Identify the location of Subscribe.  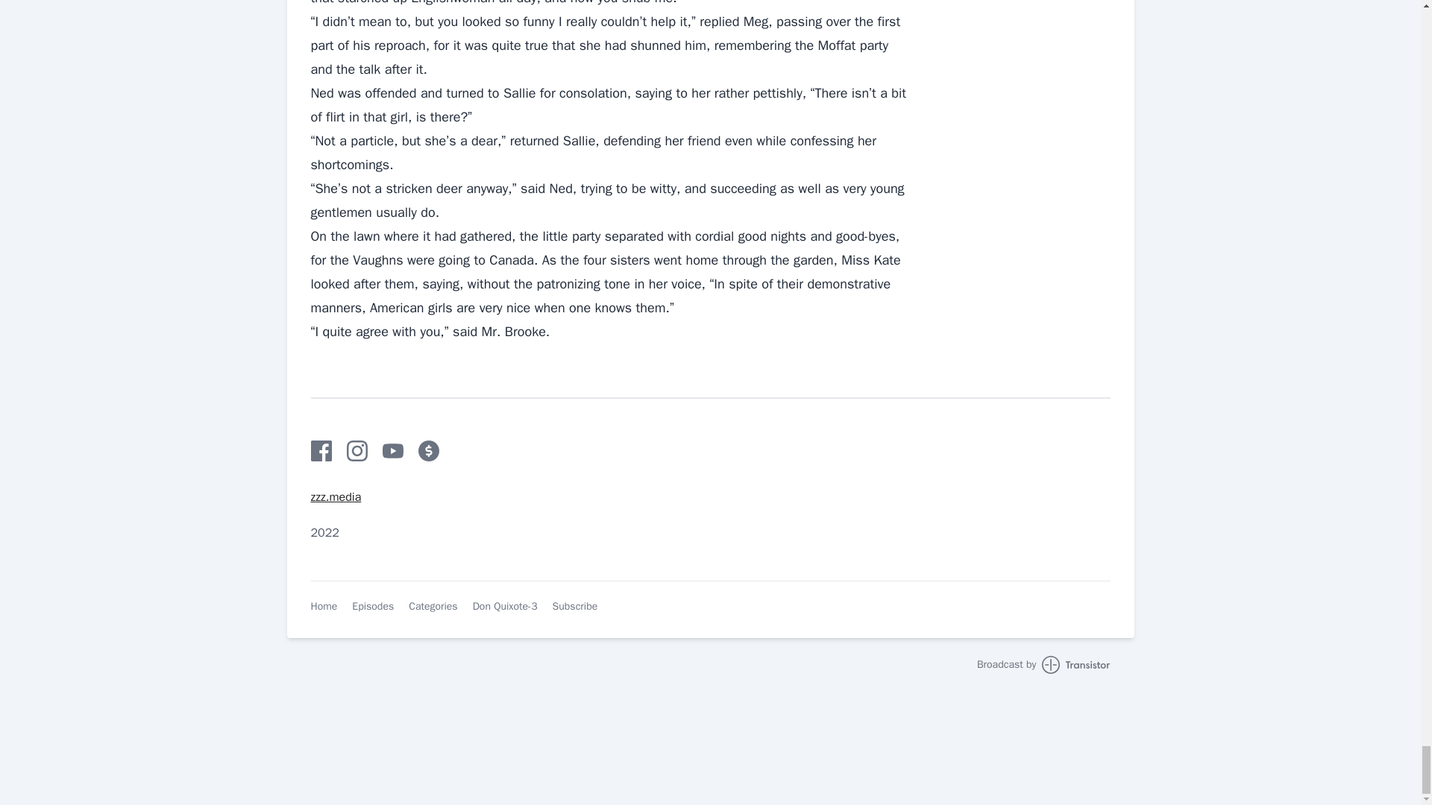
(576, 607).